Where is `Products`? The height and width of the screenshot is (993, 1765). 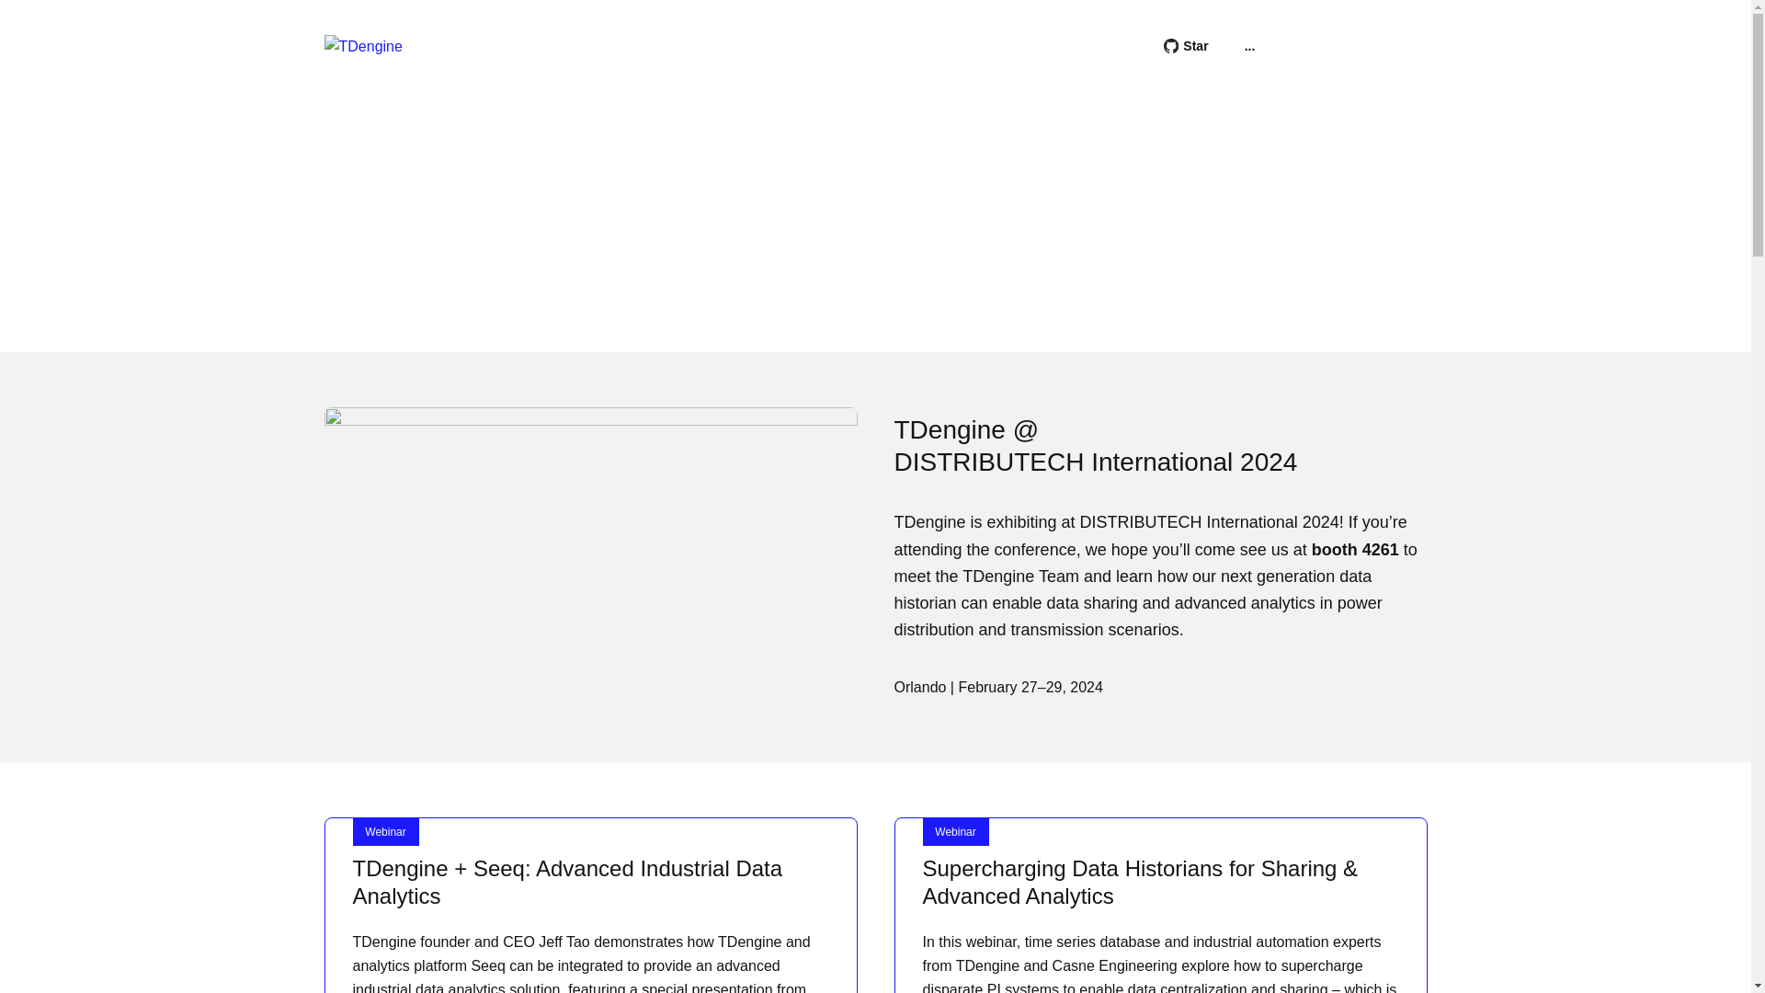 Products is located at coordinates (472, 46).